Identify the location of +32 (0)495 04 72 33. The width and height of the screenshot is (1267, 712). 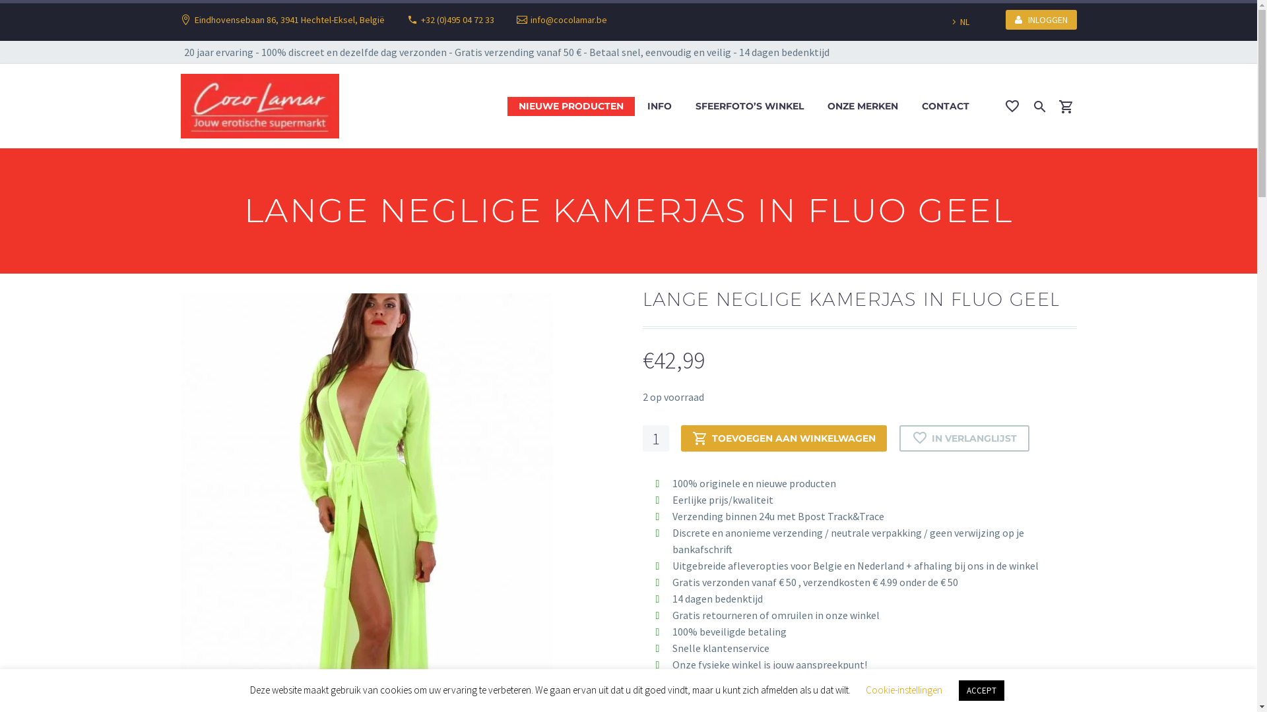
(458, 20).